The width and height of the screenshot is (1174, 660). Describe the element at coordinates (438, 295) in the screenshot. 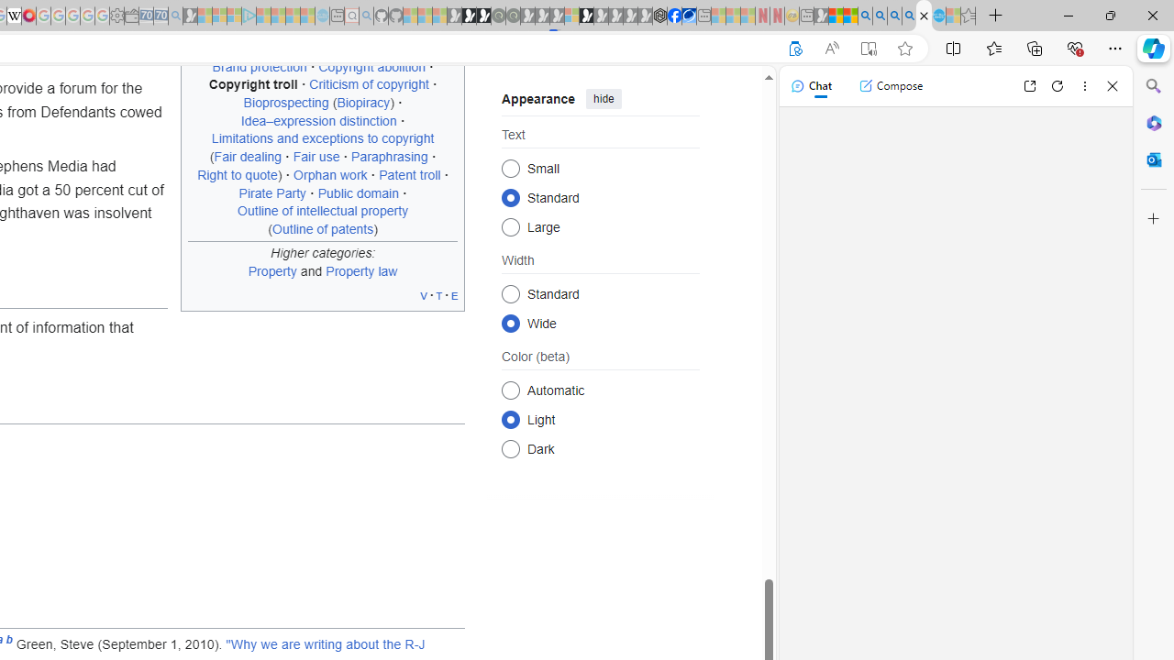

I see `t` at that location.